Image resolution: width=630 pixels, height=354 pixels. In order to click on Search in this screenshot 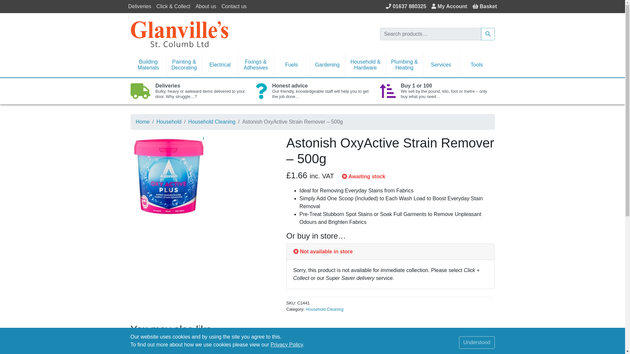, I will do `click(488, 34)`.